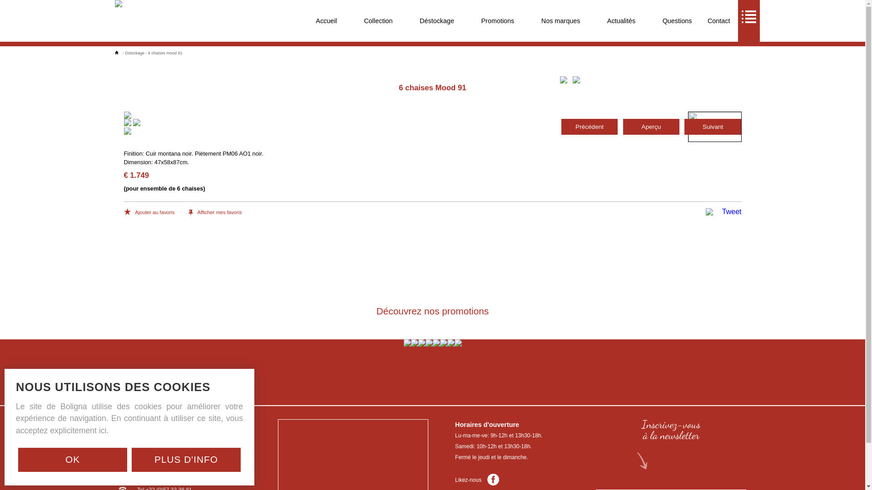  Describe the element at coordinates (732, 212) in the screenshot. I see `Tweet` at that location.